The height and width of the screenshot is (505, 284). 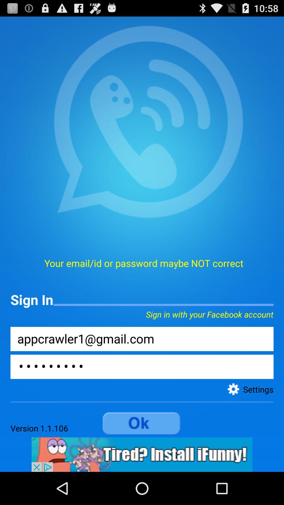 I want to click on go to password, so click(x=142, y=367).